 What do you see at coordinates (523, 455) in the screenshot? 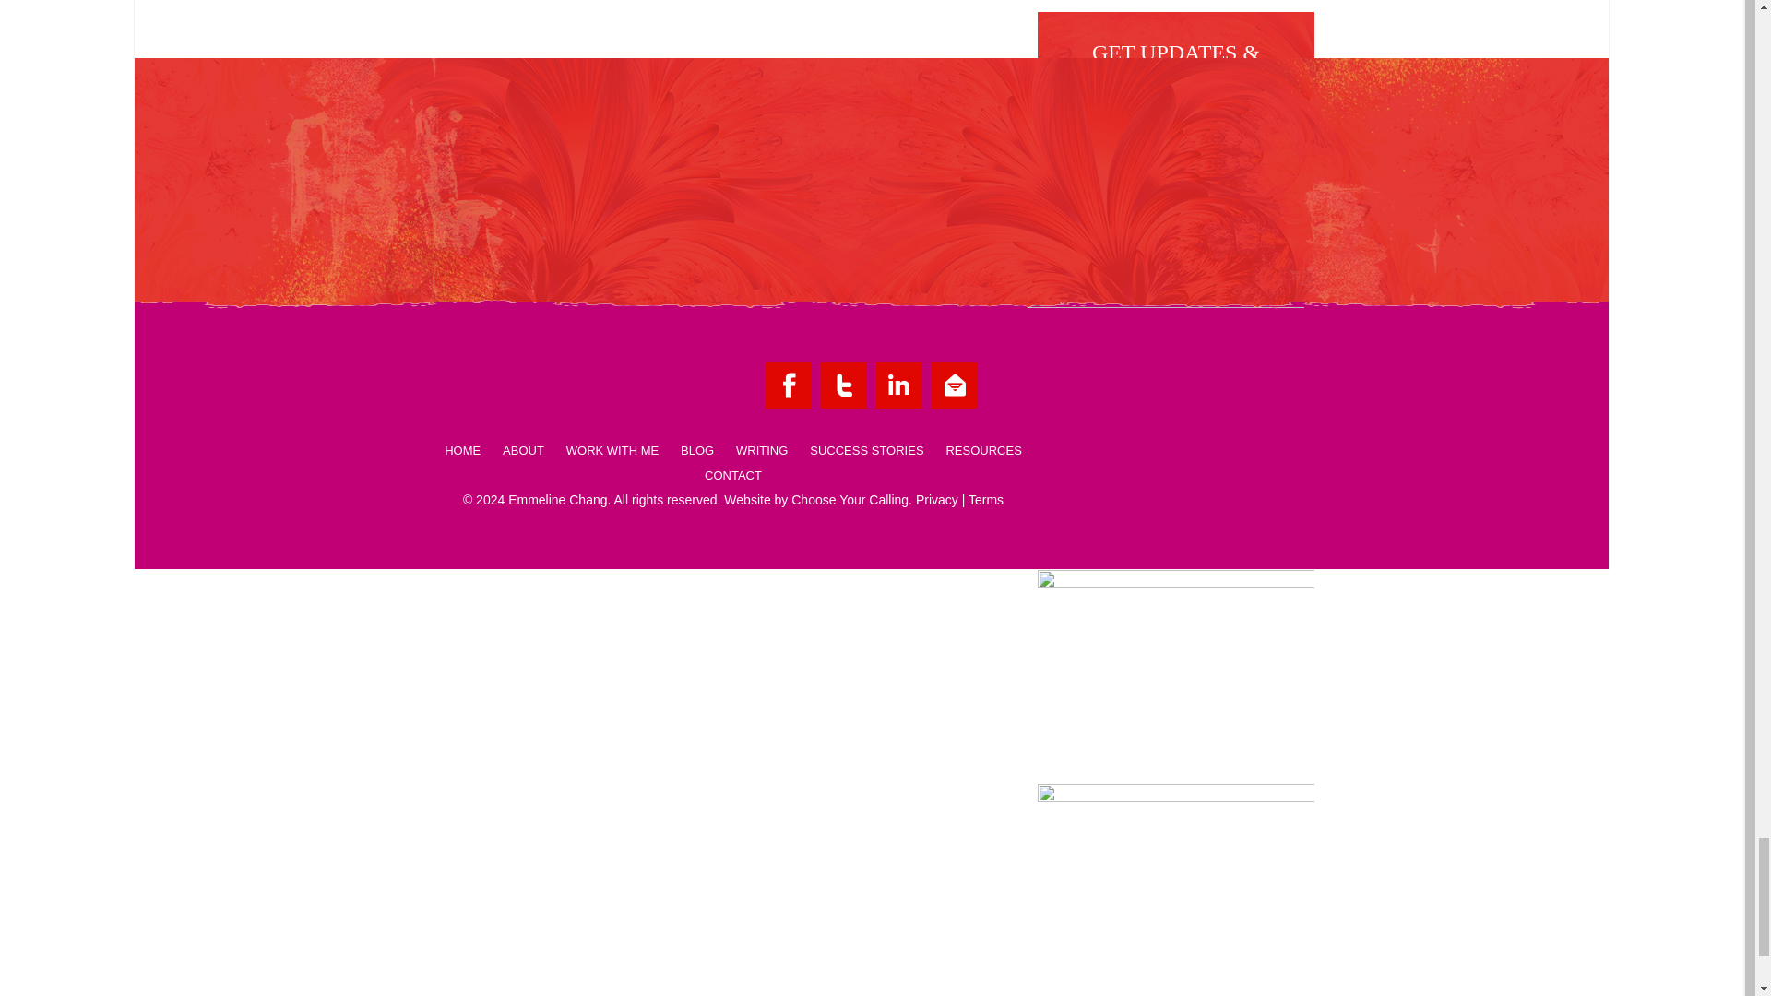
I see `ABOUT` at bounding box center [523, 455].